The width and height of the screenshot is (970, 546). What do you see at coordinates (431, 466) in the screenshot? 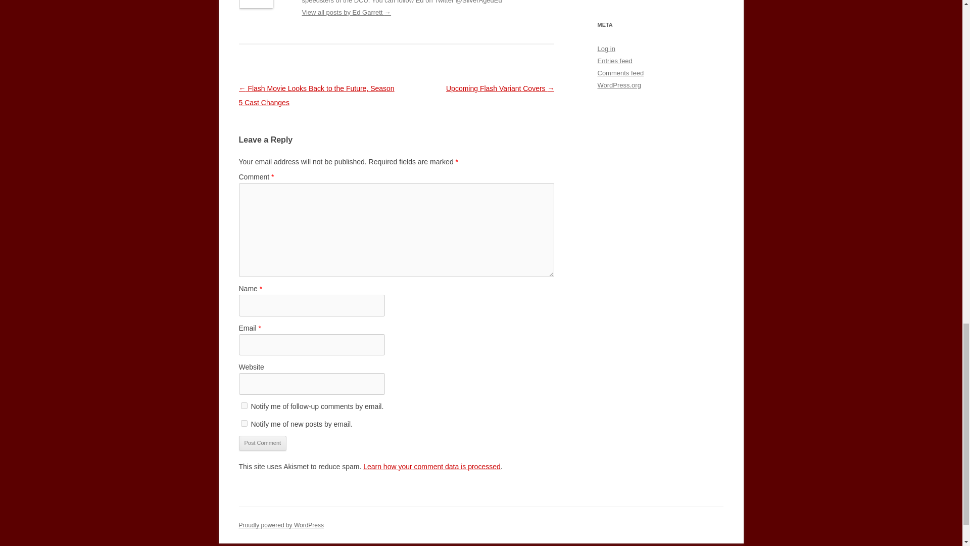
I see `Learn how your comment data is processed` at bounding box center [431, 466].